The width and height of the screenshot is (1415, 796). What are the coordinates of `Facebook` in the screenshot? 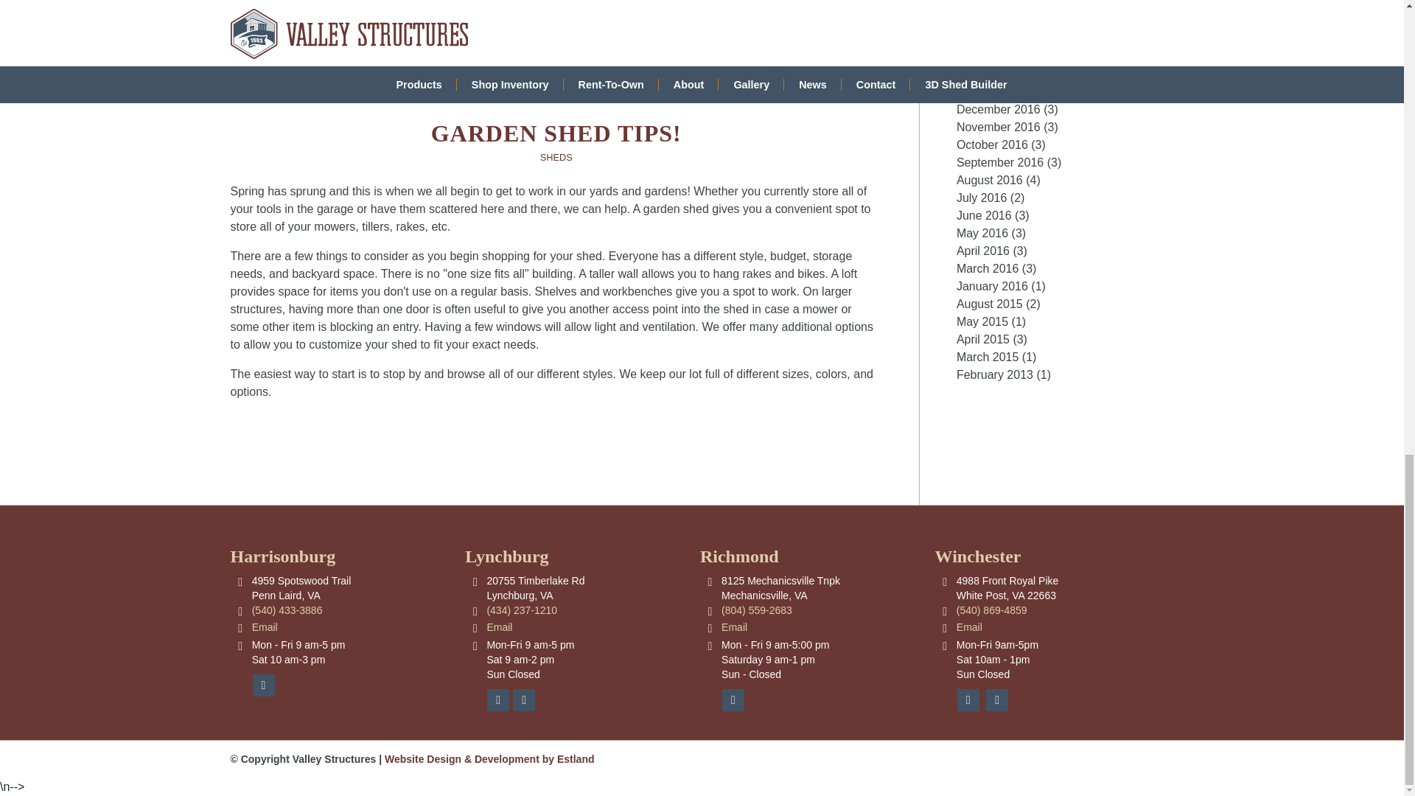 It's located at (498, 700).